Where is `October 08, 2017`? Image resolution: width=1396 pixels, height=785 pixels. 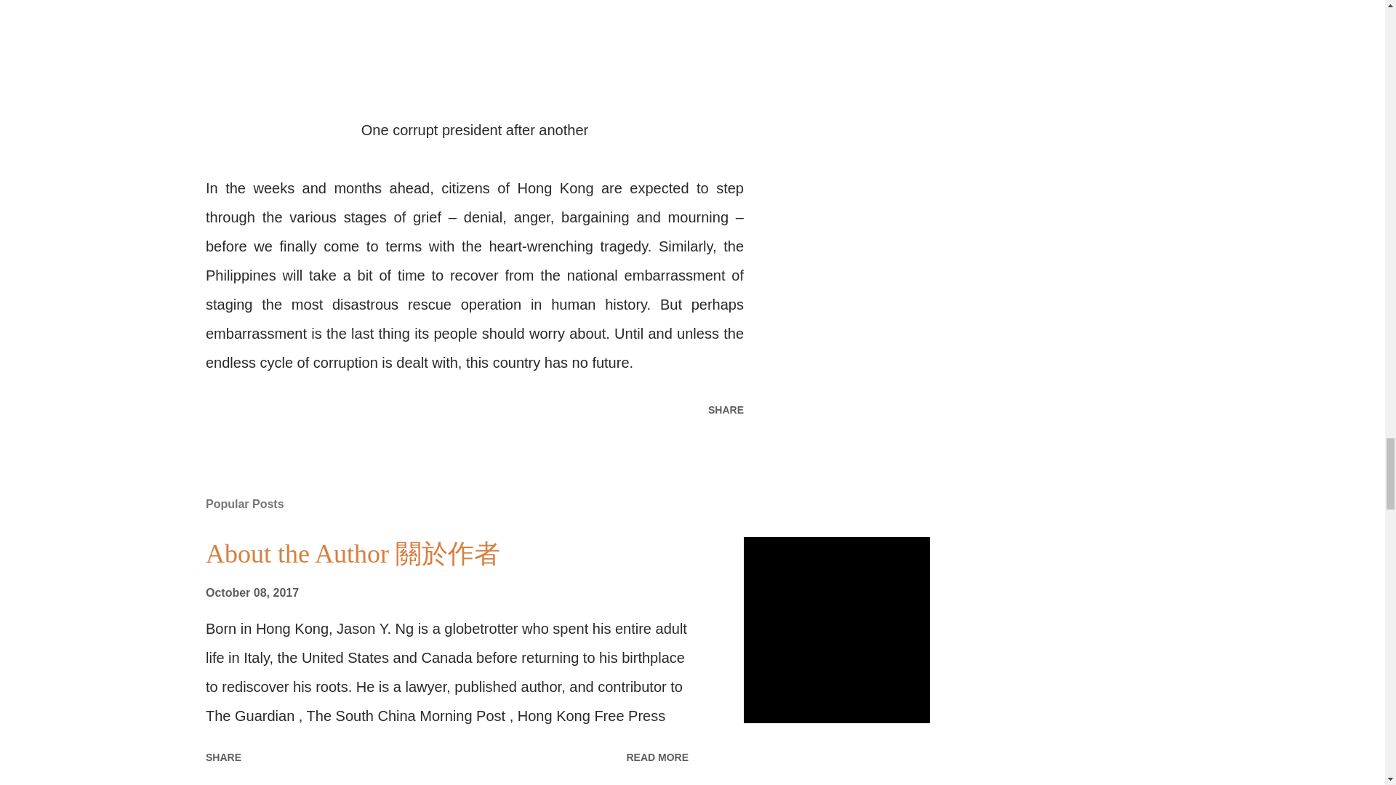 October 08, 2017 is located at coordinates (252, 592).